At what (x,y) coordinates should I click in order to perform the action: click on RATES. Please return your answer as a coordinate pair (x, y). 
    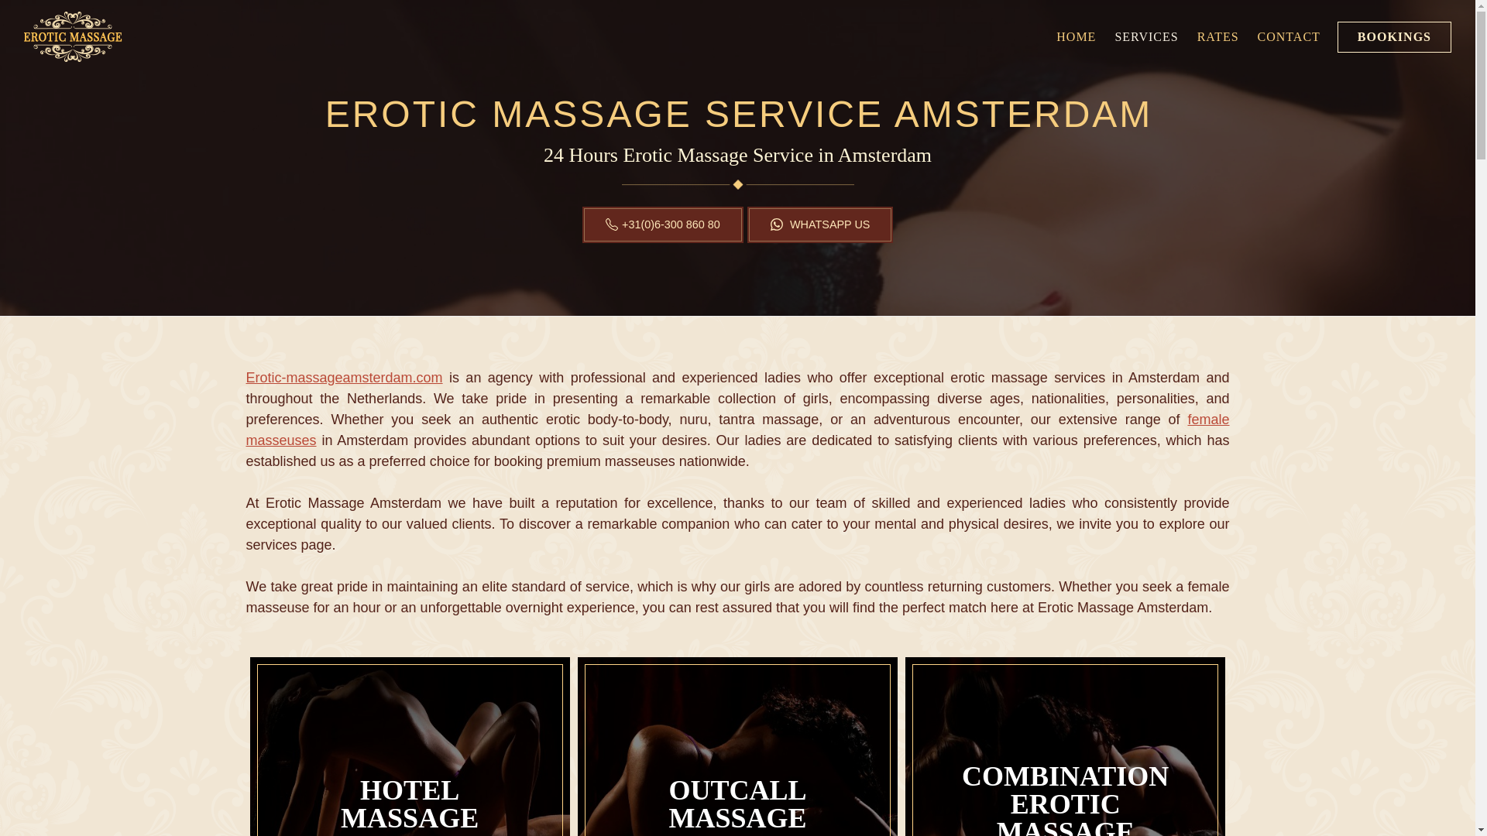
    Looking at the image, I should click on (1217, 37).